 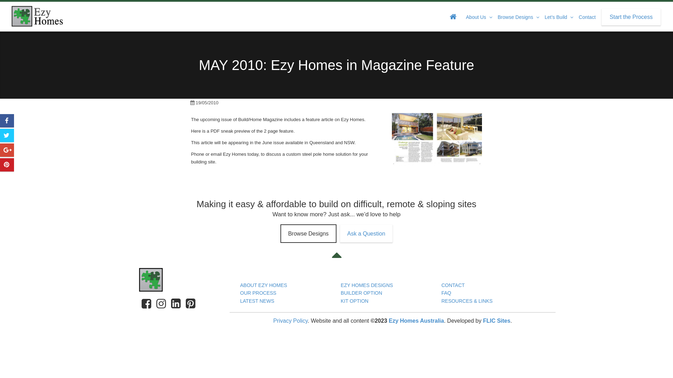 I want to click on EZY HOMES DESIGNS, so click(x=367, y=285).